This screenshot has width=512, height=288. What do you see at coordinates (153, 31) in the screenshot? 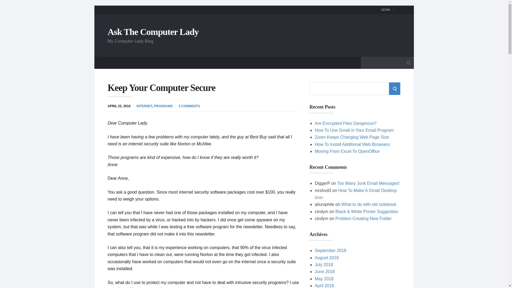
I see `Ask The Computer Lady` at bounding box center [153, 31].